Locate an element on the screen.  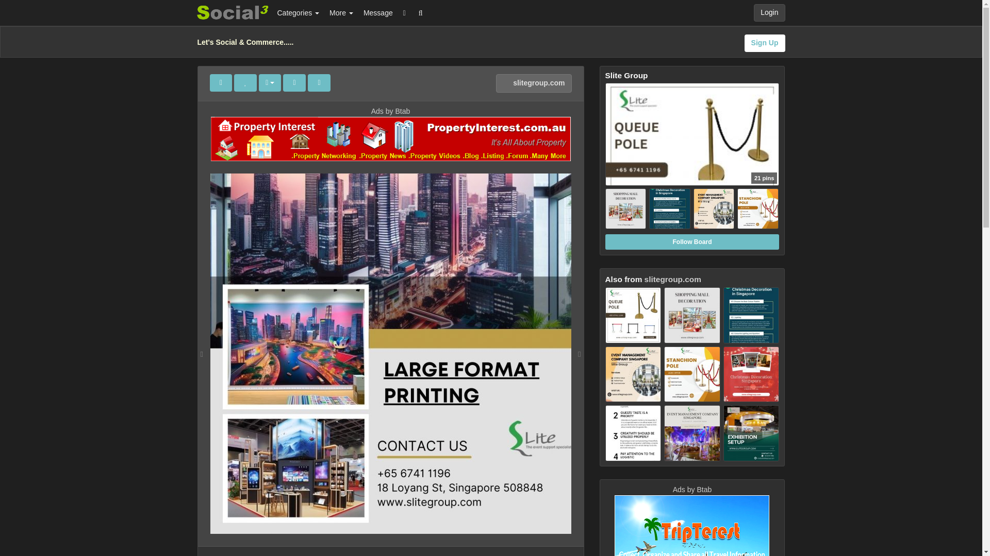
Repin is located at coordinates (220, 82).